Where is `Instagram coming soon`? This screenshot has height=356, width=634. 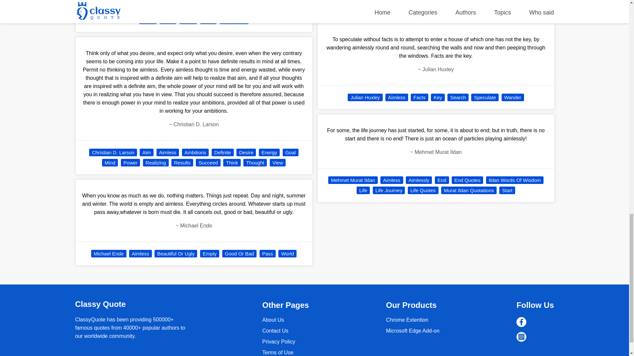 Instagram coming soon is located at coordinates (521, 337).